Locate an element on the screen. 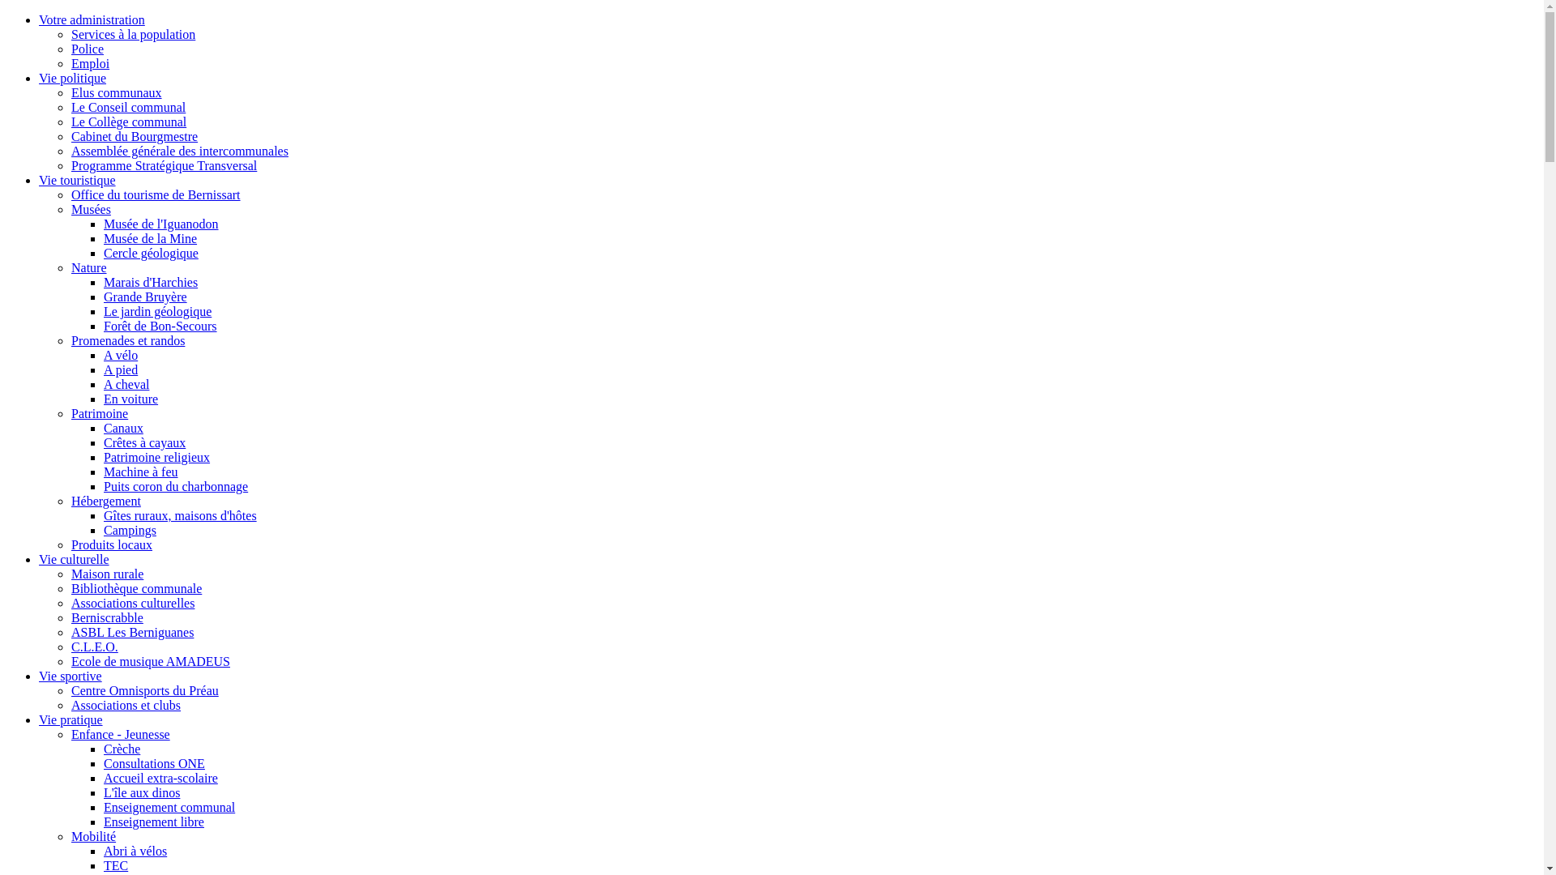 The height and width of the screenshot is (875, 1556). Associations culturelles is located at coordinates (133, 603).